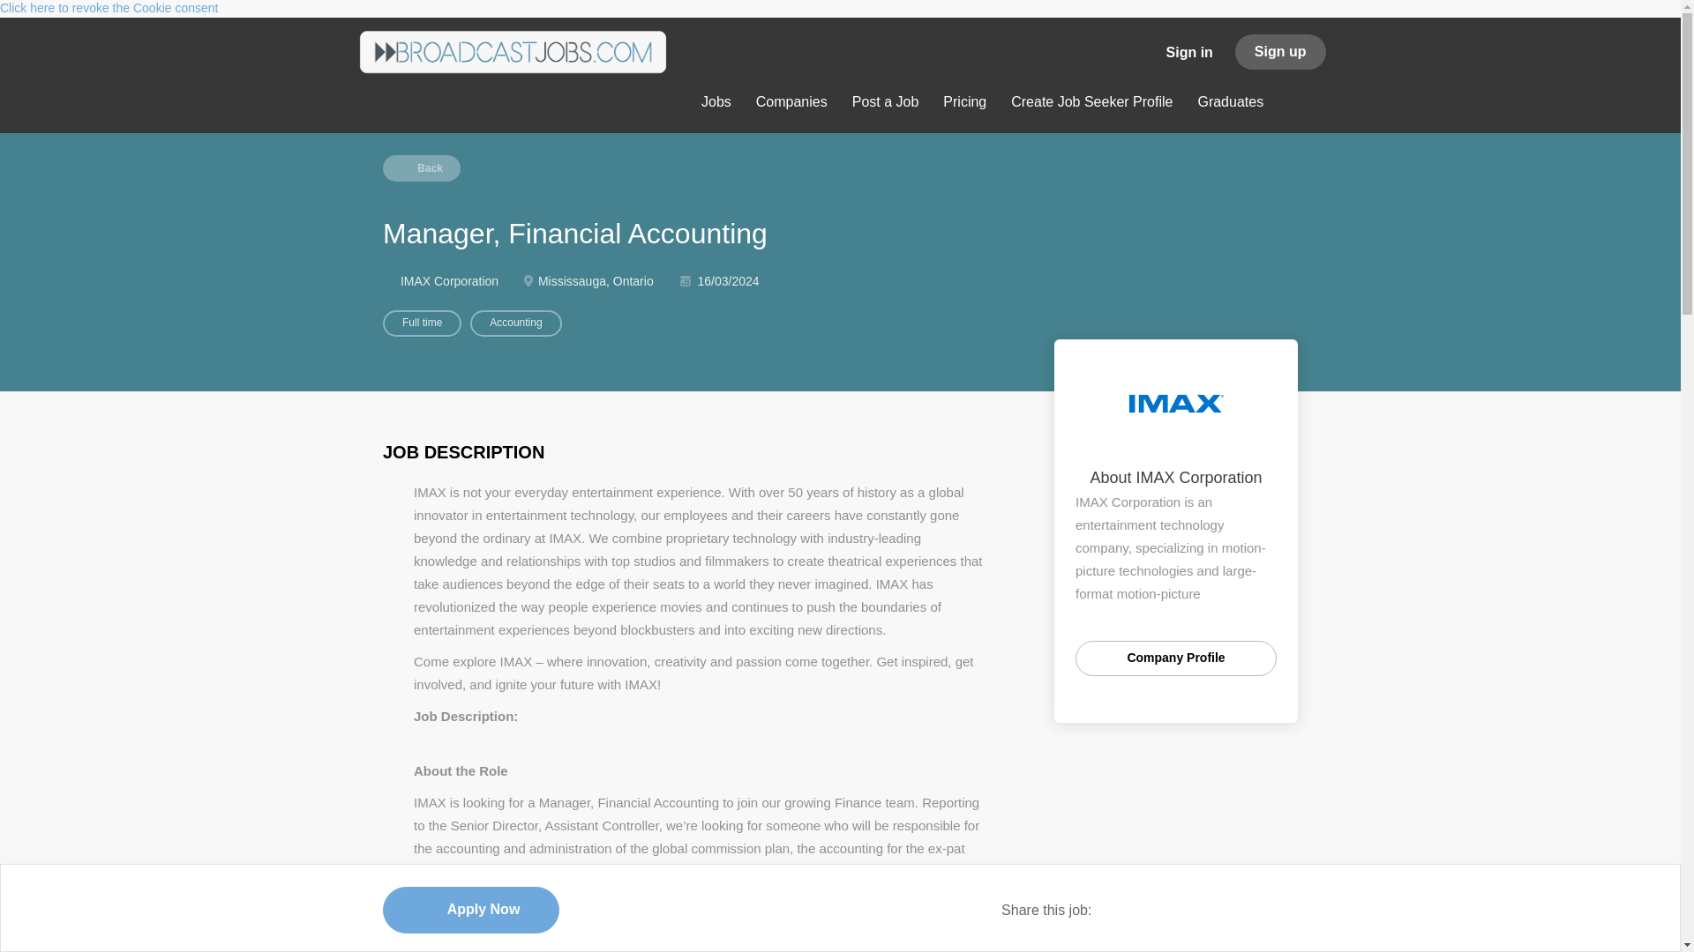  I want to click on Sign up, so click(1280, 51).